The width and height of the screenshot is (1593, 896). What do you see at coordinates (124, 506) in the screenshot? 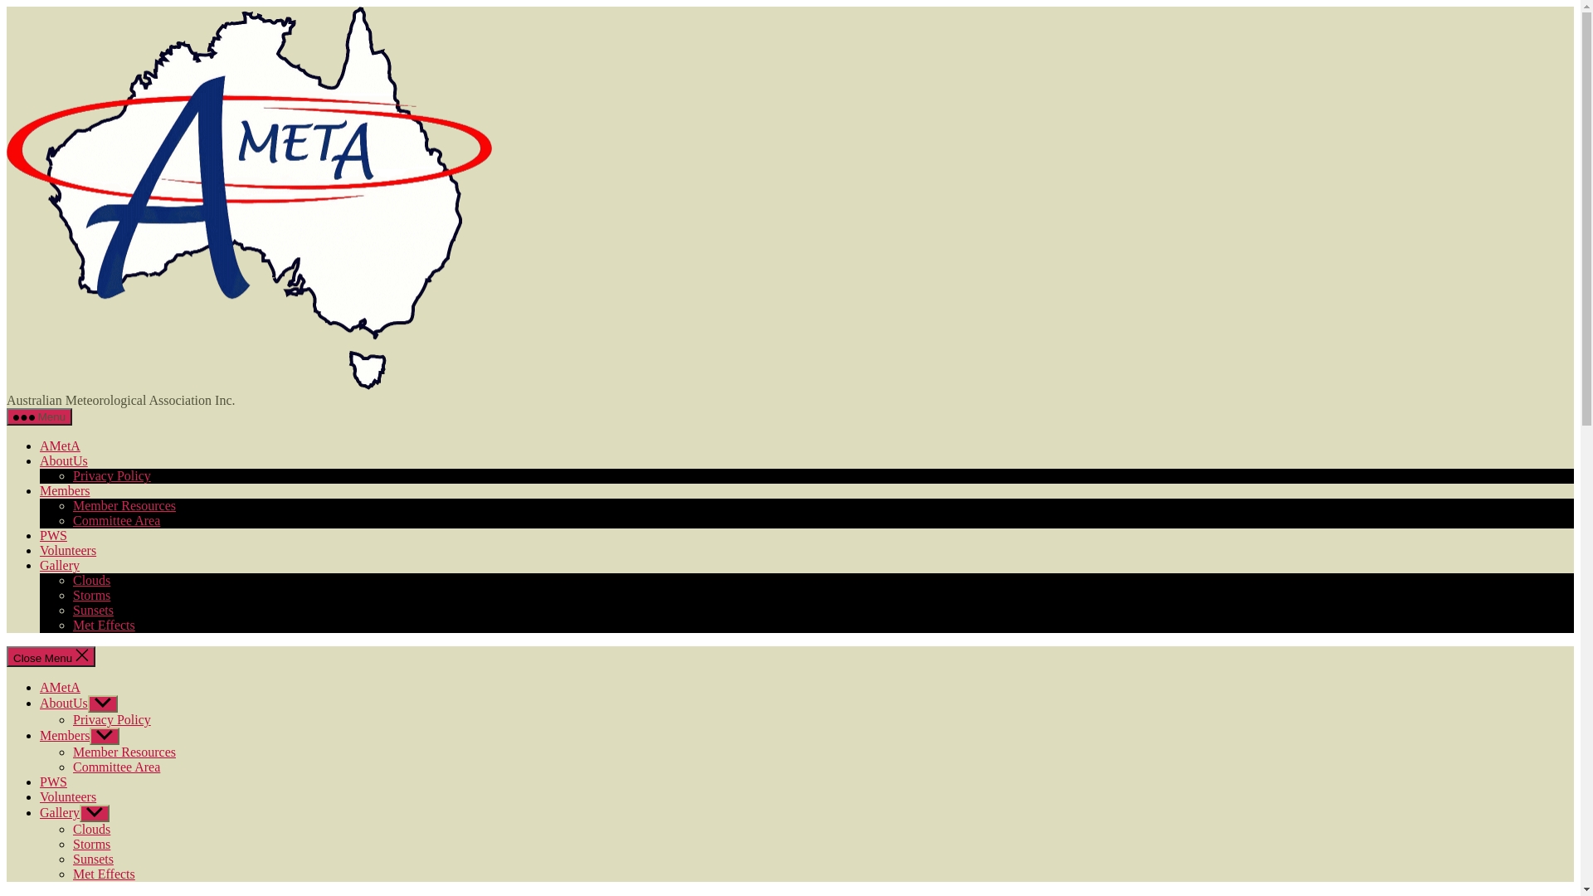
I see `Member Resources` at bounding box center [124, 506].